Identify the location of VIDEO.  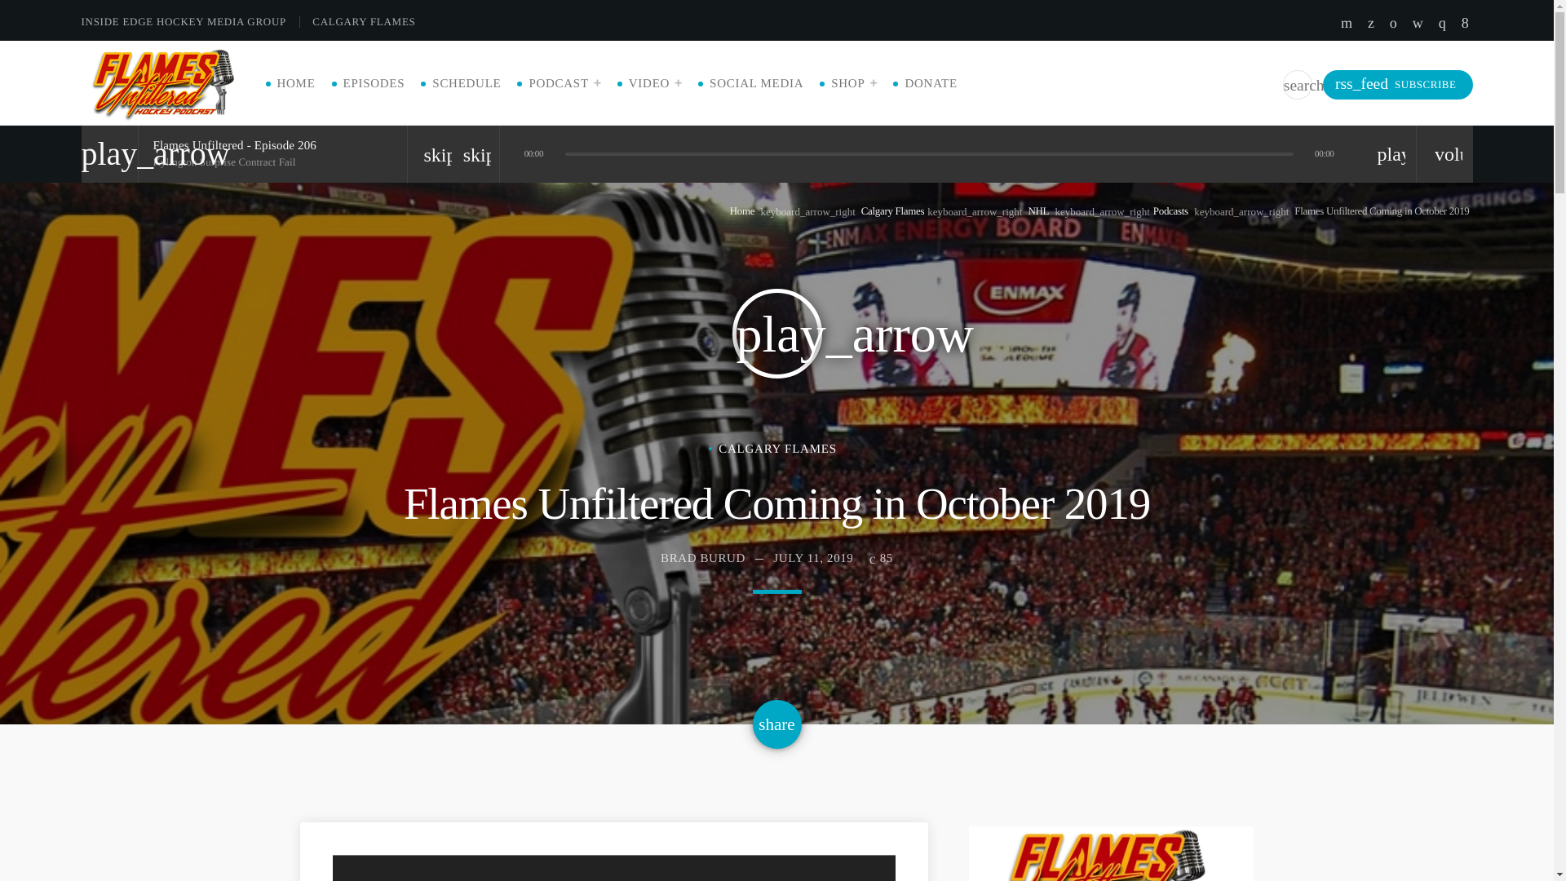
(655, 83).